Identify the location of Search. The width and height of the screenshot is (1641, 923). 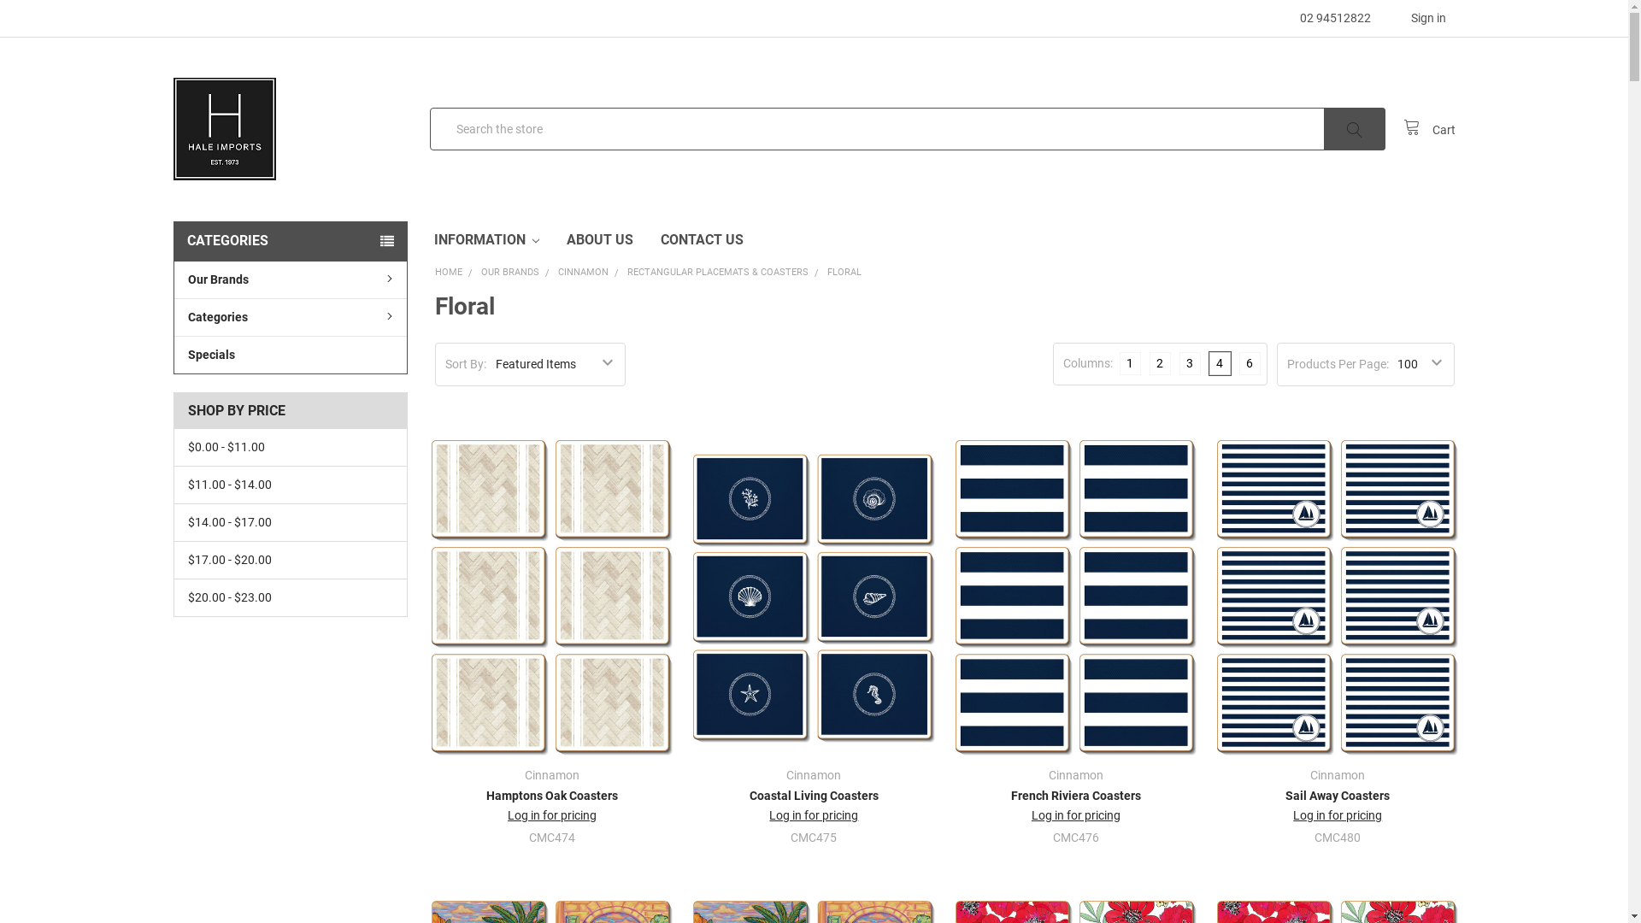
(1360, 129).